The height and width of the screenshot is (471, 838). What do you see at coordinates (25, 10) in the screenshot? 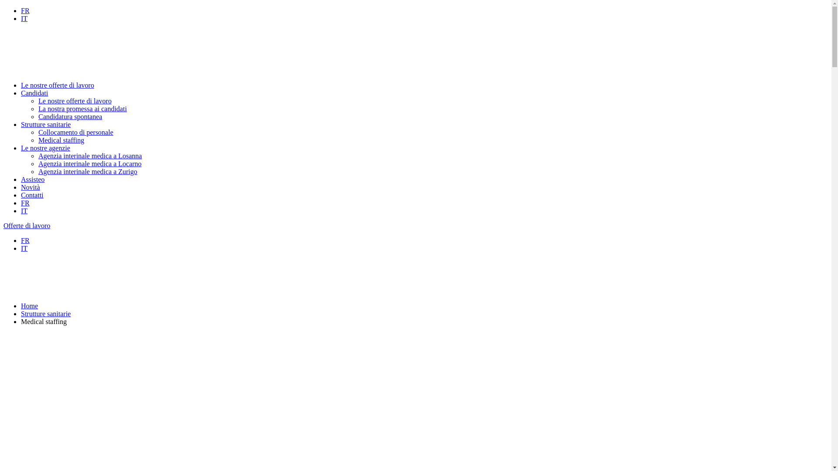
I see `FR` at bounding box center [25, 10].